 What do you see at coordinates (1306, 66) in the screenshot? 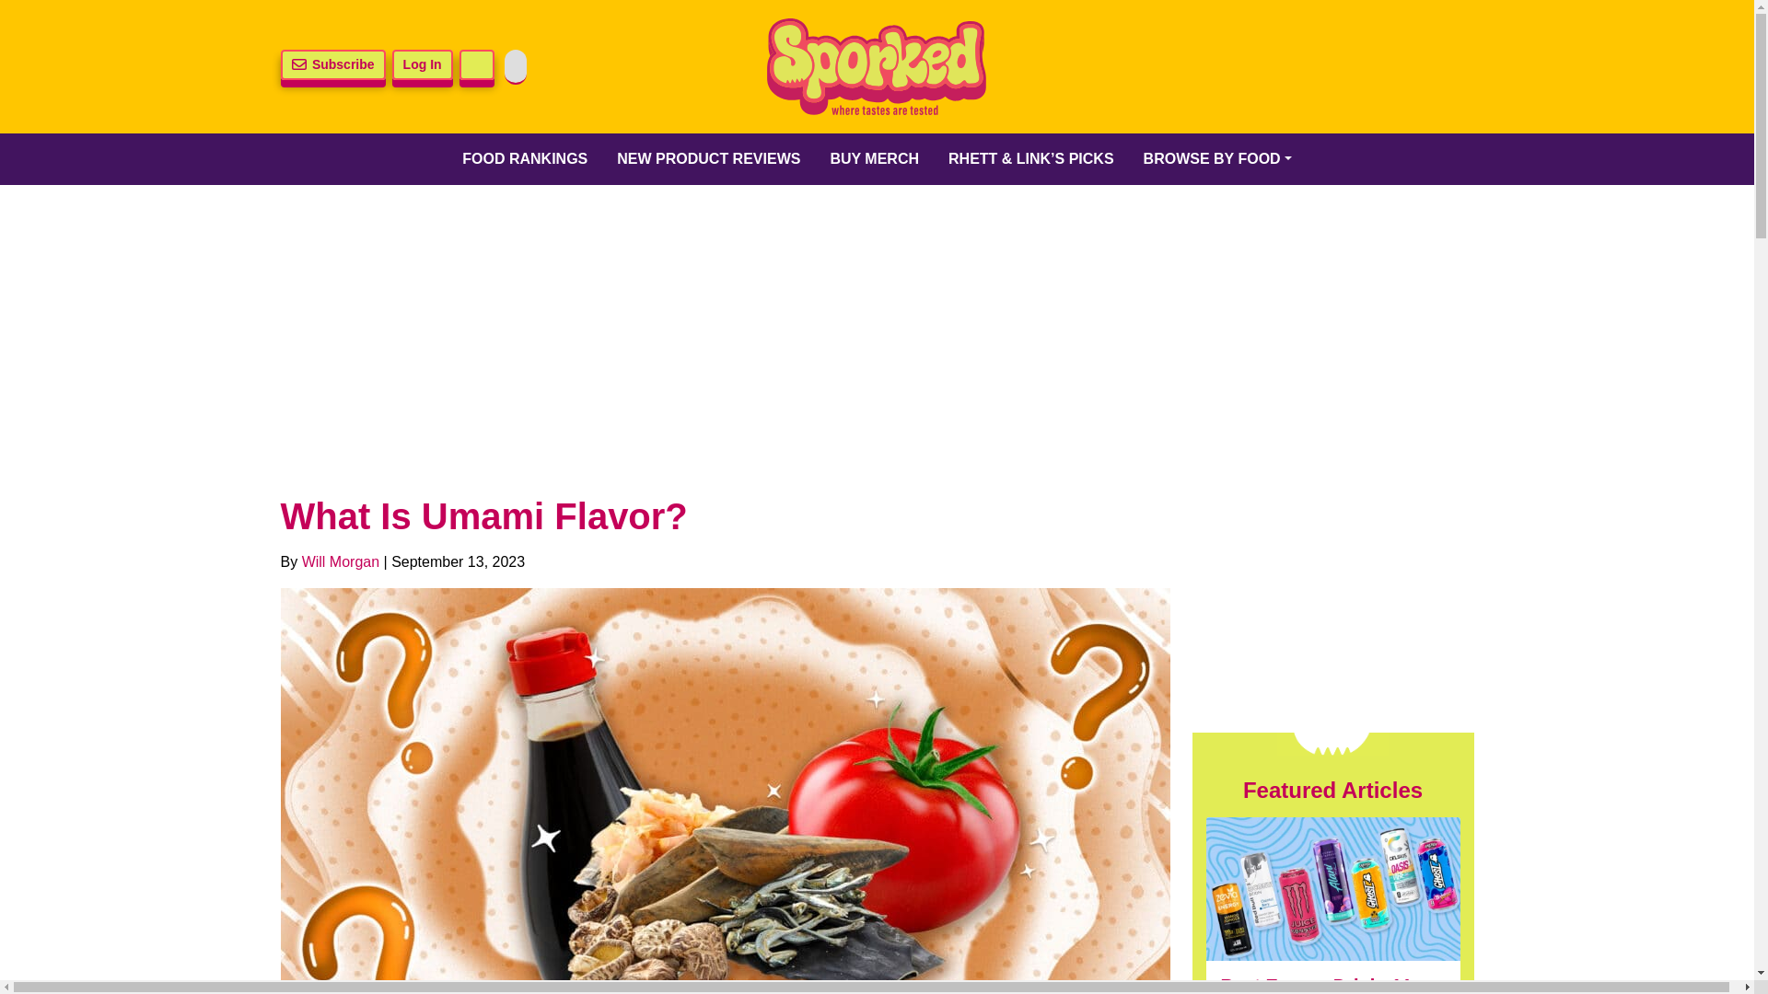
I see `Instagram, opens in new tab` at bounding box center [1306, 66].